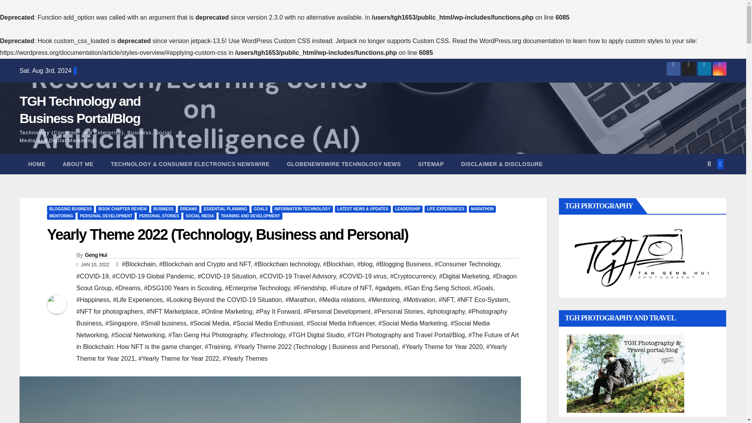 The height and width of the screenshot is (423, 752). Describe the element at coordinates (343, 164) in the screenshot. I see `GLOBENEWSWIRE TECHNOLOGY NEWS` at that location.